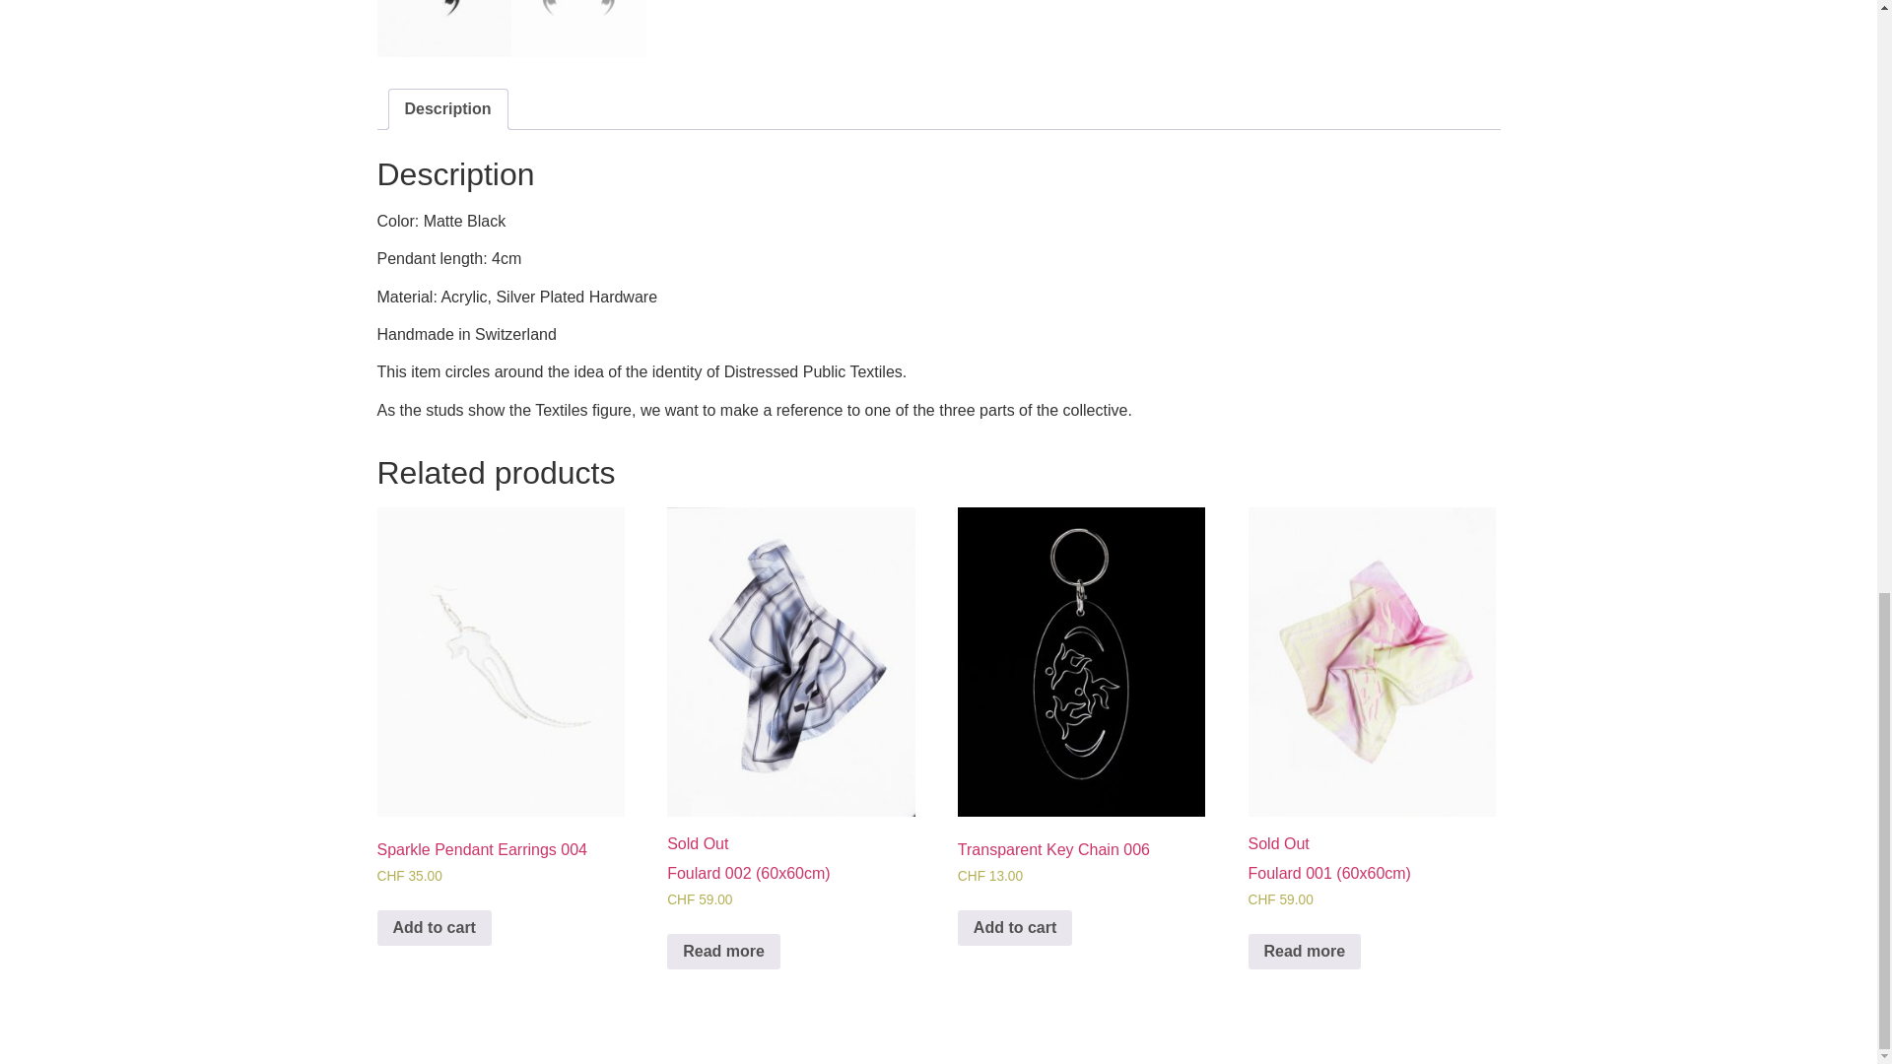 Image resolution: width=1892 pixels, height=1064 pixels. I want to click on Add to cart, so click(434, 928).